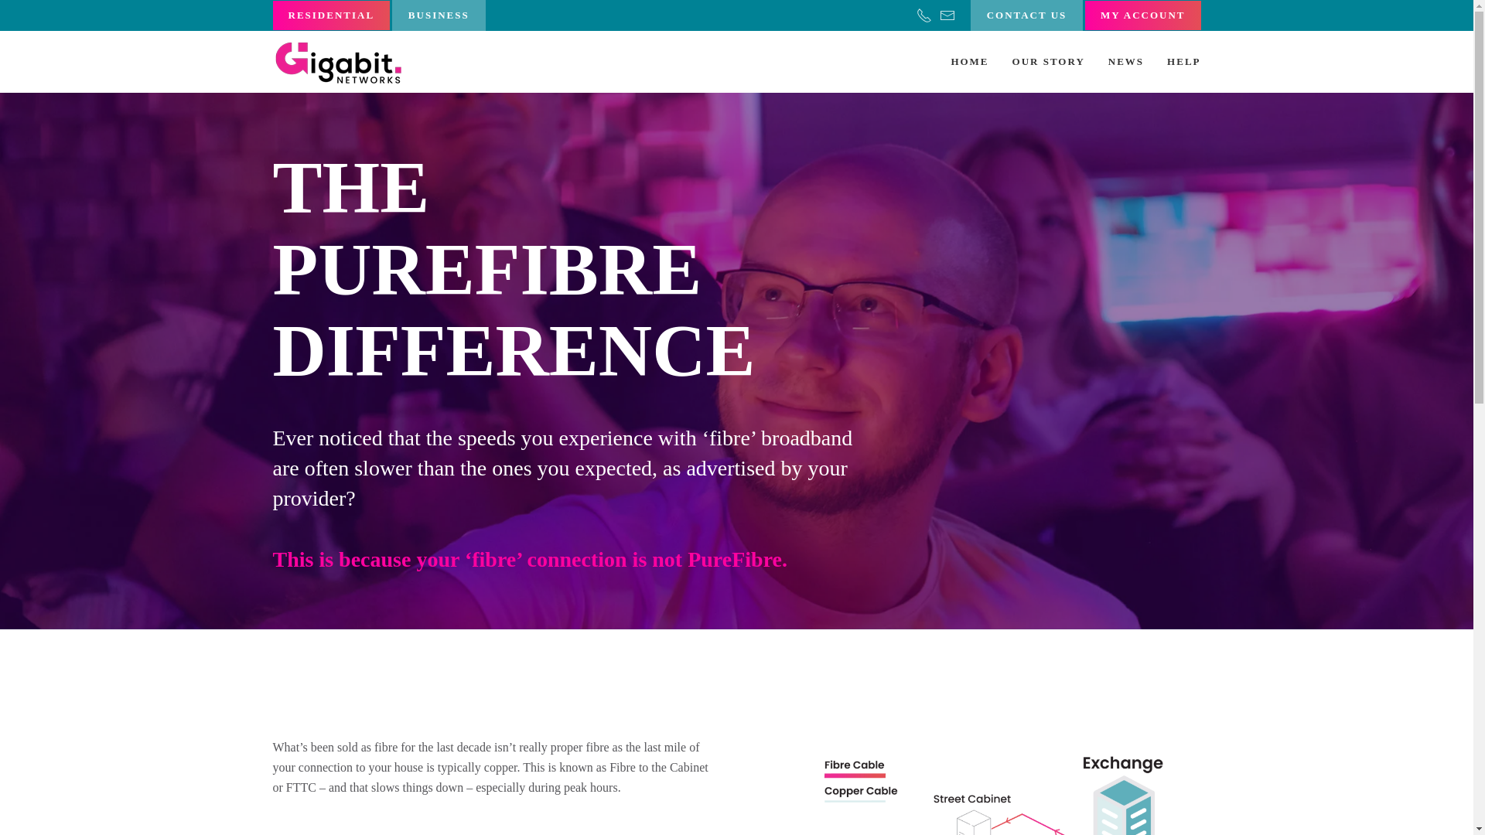 This screenshot has height=835, width=1485. I want to click on RESIDENTIAL, so click(330, 15).